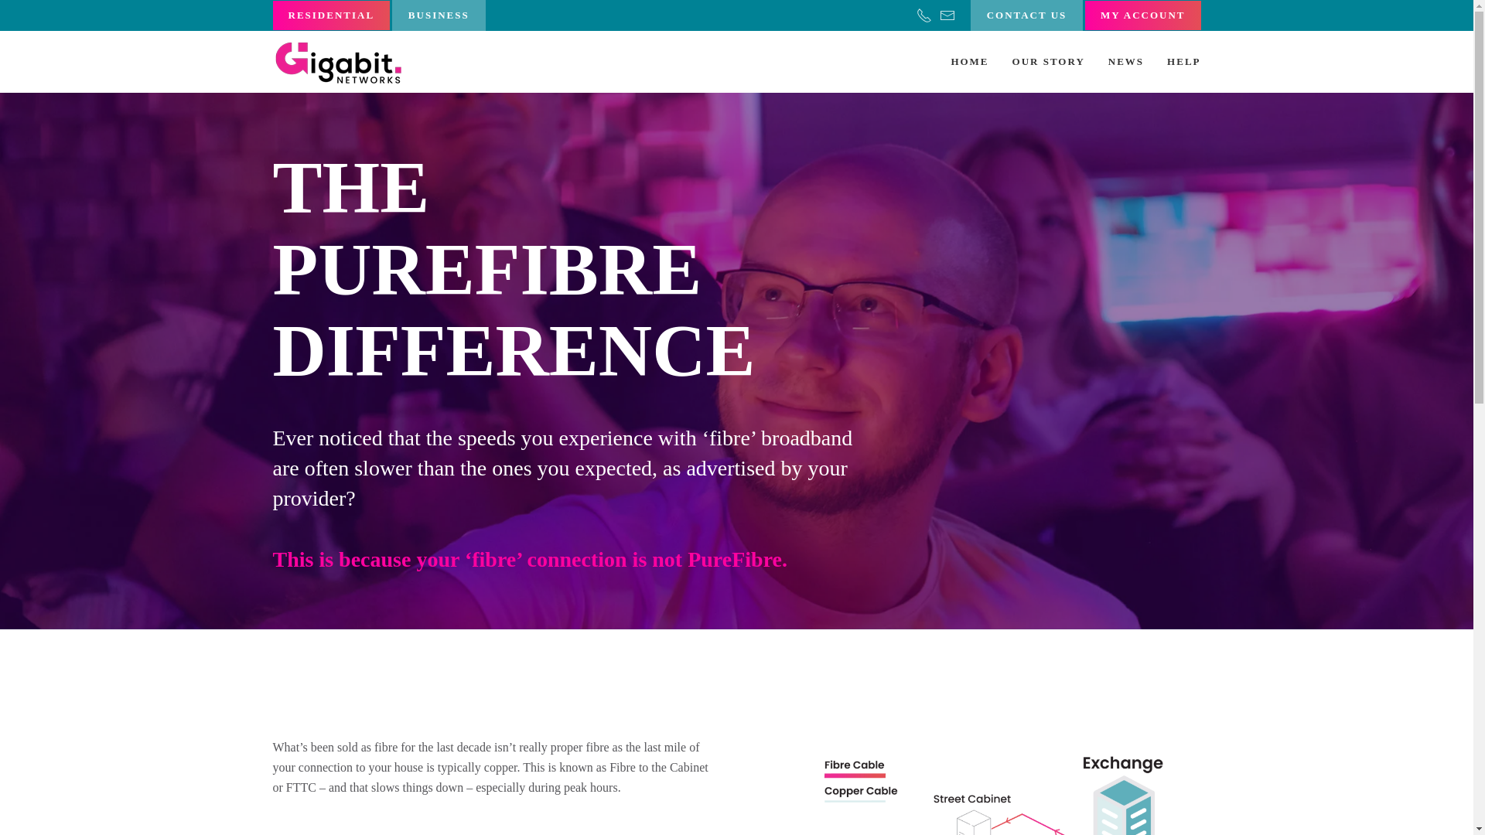 This screenshot has height=835, width=1485. I want to click on RESIDENTIAL, so click(330, 15).